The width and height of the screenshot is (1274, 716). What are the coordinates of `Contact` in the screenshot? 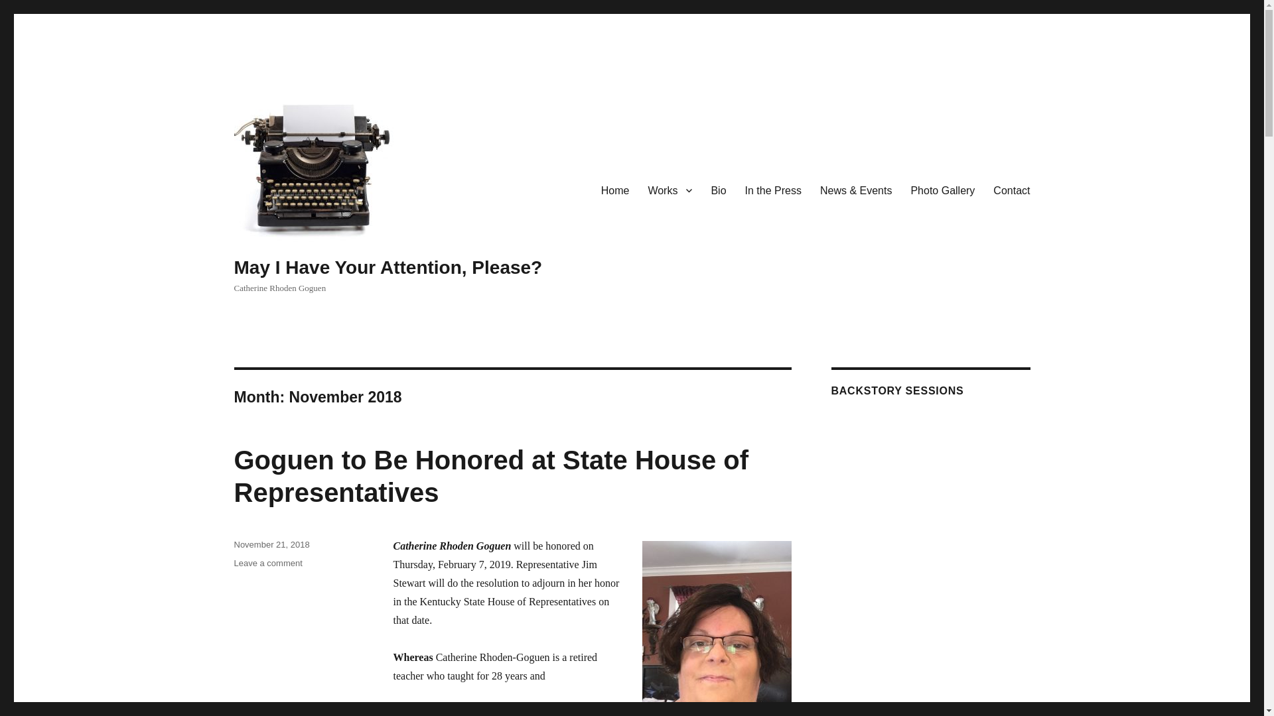 It's located at (1011, 190).